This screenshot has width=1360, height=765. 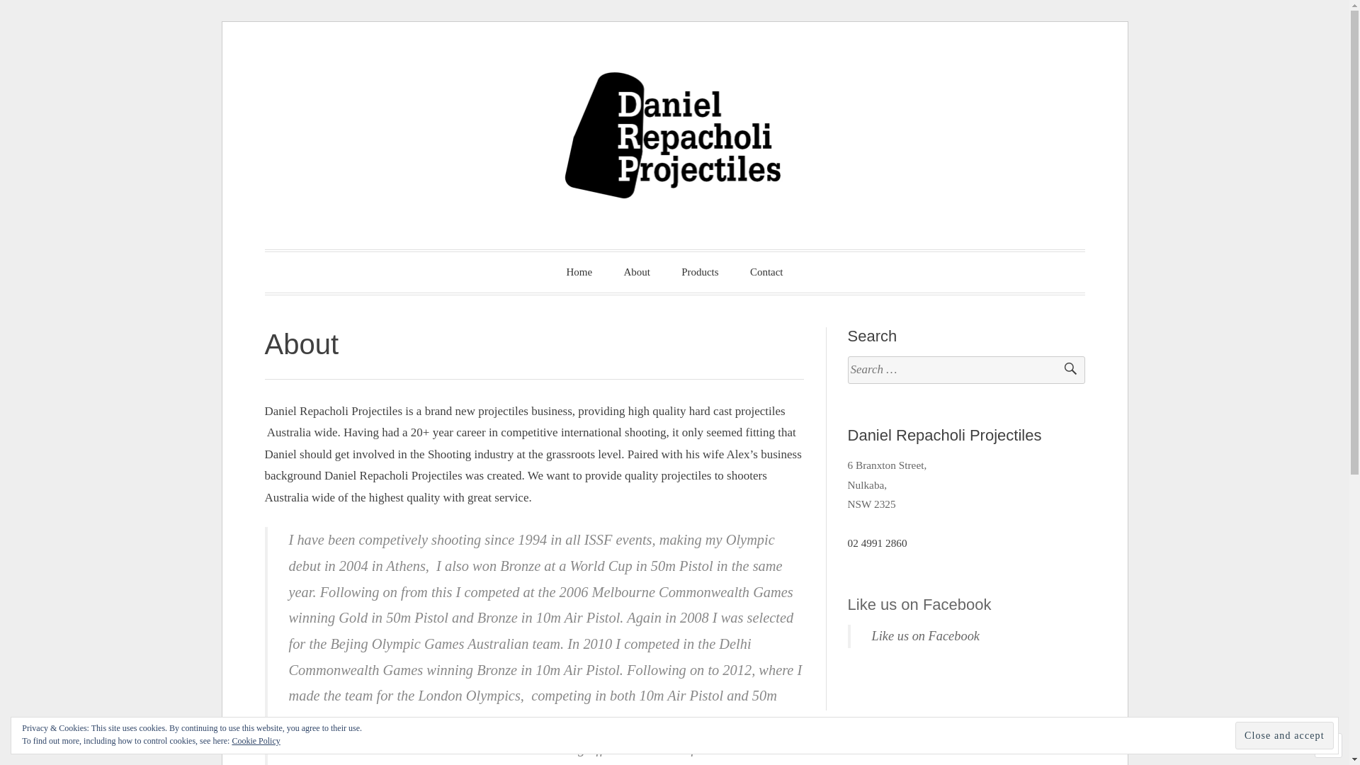 I want to click on Cookie Policy, so click(x=256, y=741).